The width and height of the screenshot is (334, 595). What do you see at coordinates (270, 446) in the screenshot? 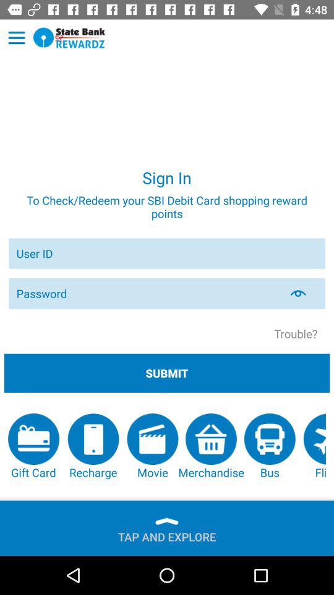
I see `jump to the bus icon` at bounding box center [270, 446].